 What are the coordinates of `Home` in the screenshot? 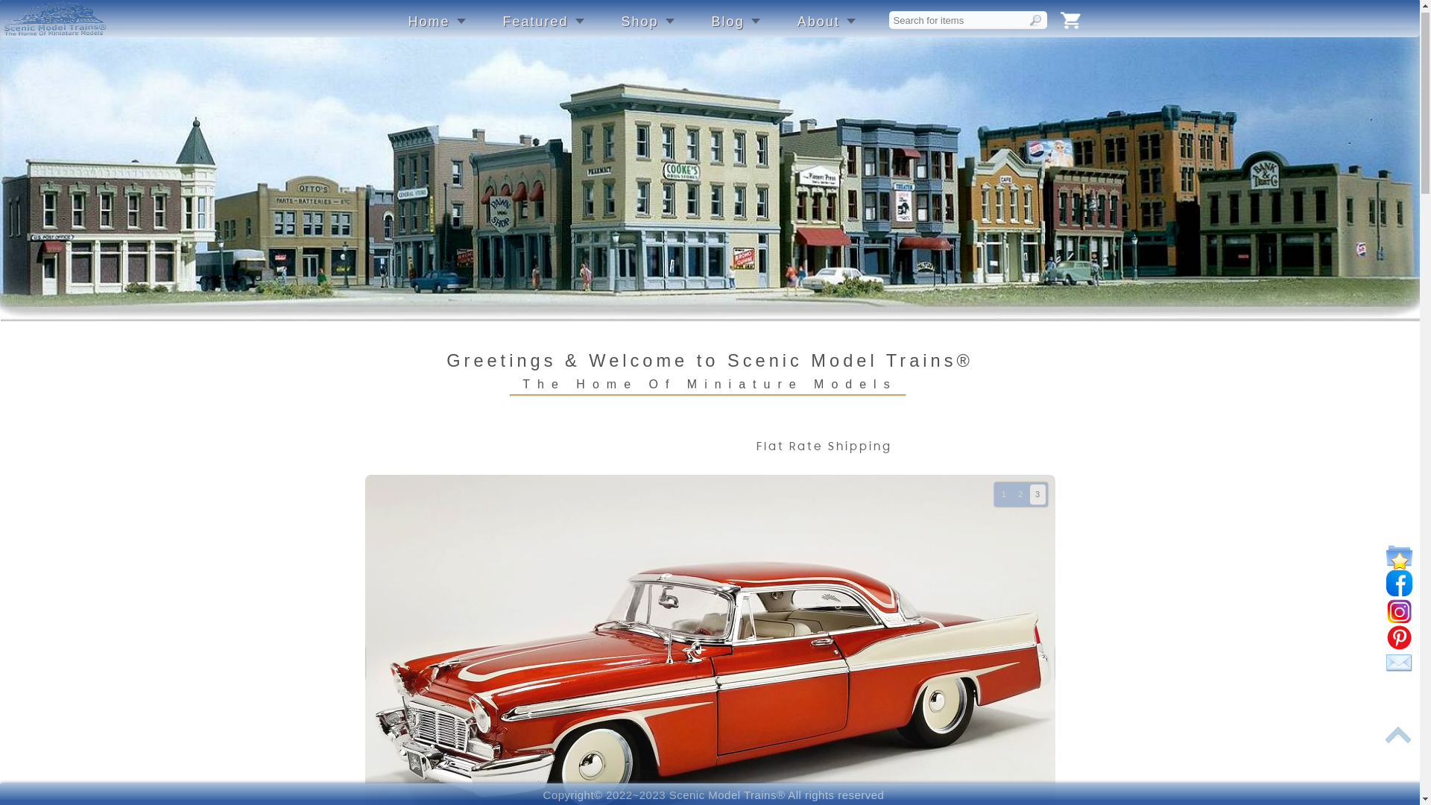 It's located at (437, 30).